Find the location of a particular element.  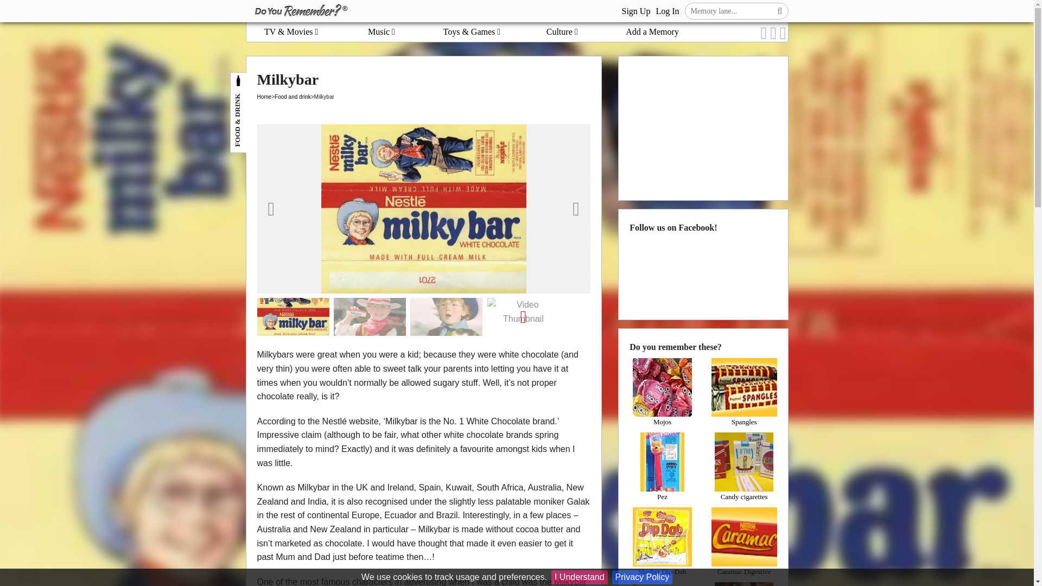

Log In is located at coordinates (667, 11).